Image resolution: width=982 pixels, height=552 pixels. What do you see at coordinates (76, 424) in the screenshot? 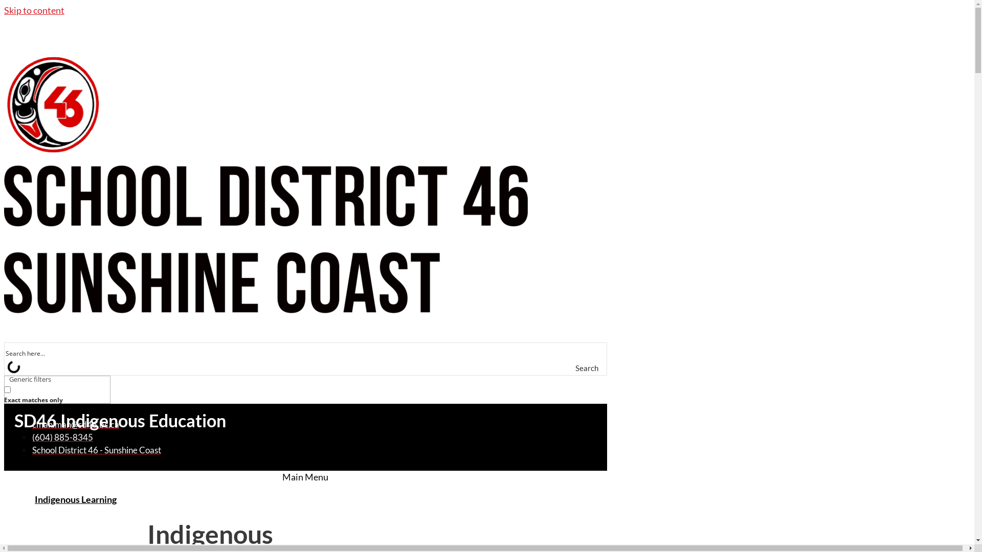
I see `cmahlman@sd46.bc.ca` at bounding box center [76, 424].